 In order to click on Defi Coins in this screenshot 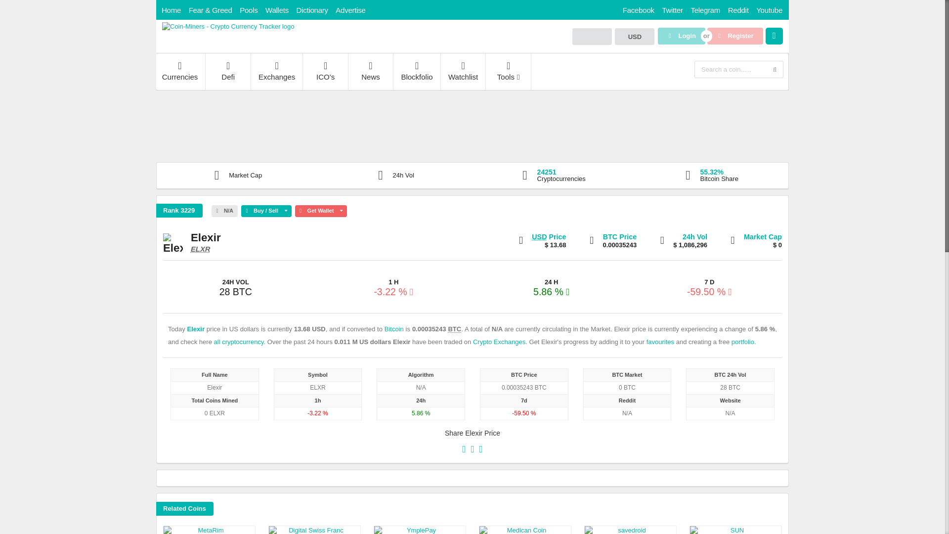, I will do `click(228, 72)`.